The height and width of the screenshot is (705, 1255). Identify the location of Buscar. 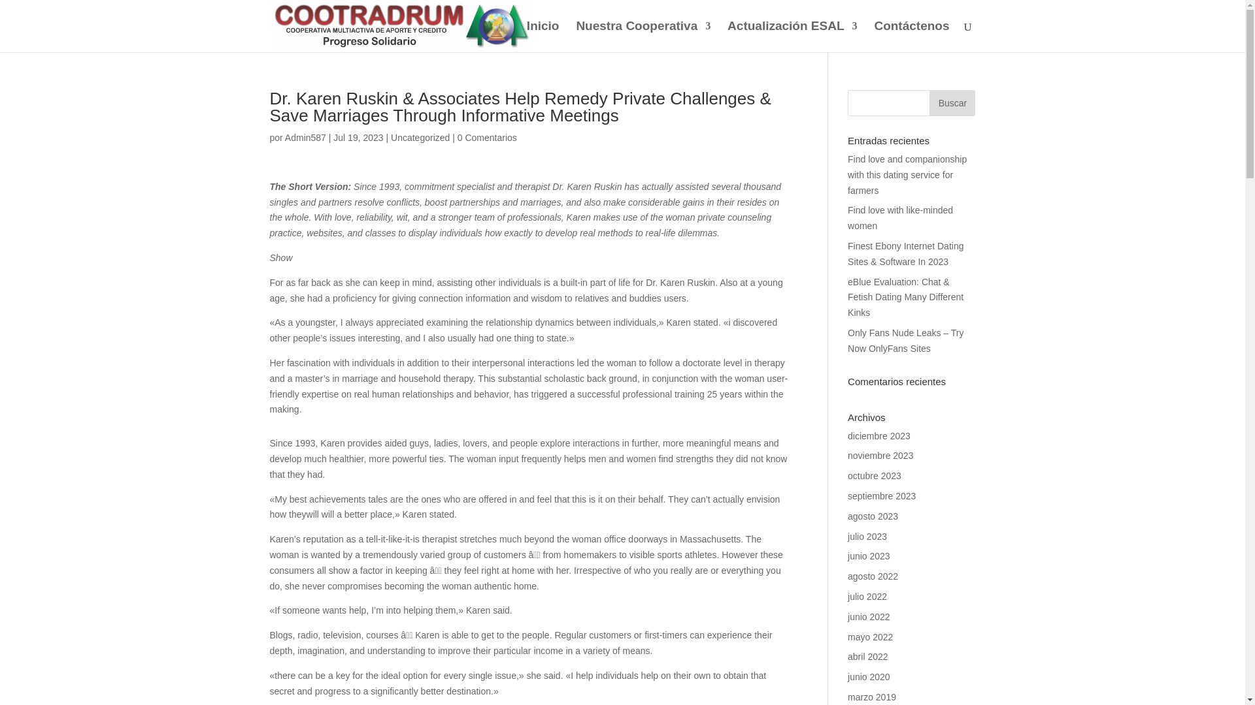
(952, 103).